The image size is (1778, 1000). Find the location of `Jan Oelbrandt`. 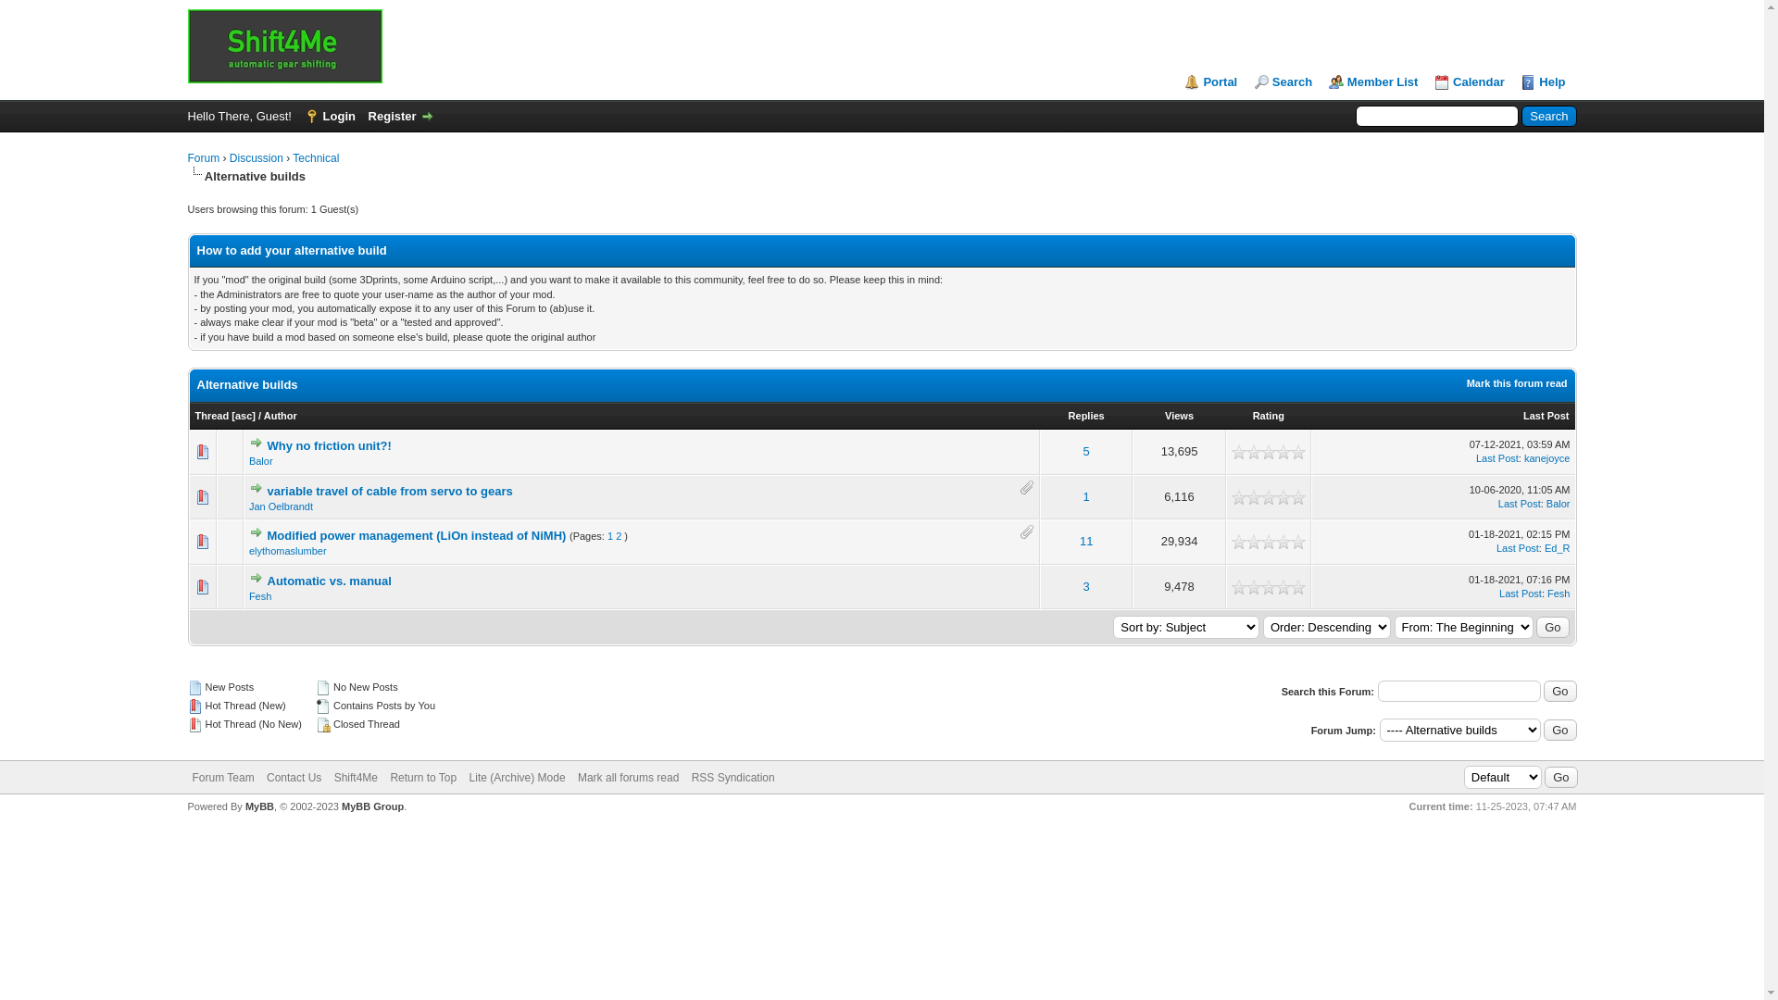

Jan Oelbrandt is located at coordinates (282, 506).